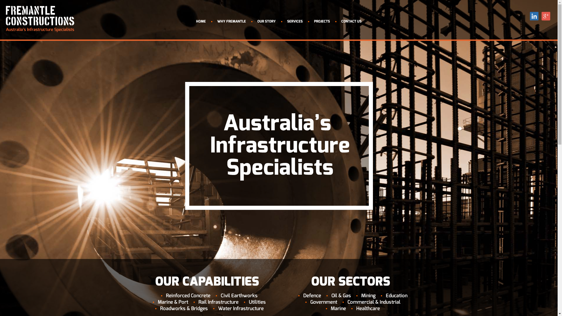  Describe the element at coordinates (266, 21) in the screenshot. I see `OUR STORY` at that location.